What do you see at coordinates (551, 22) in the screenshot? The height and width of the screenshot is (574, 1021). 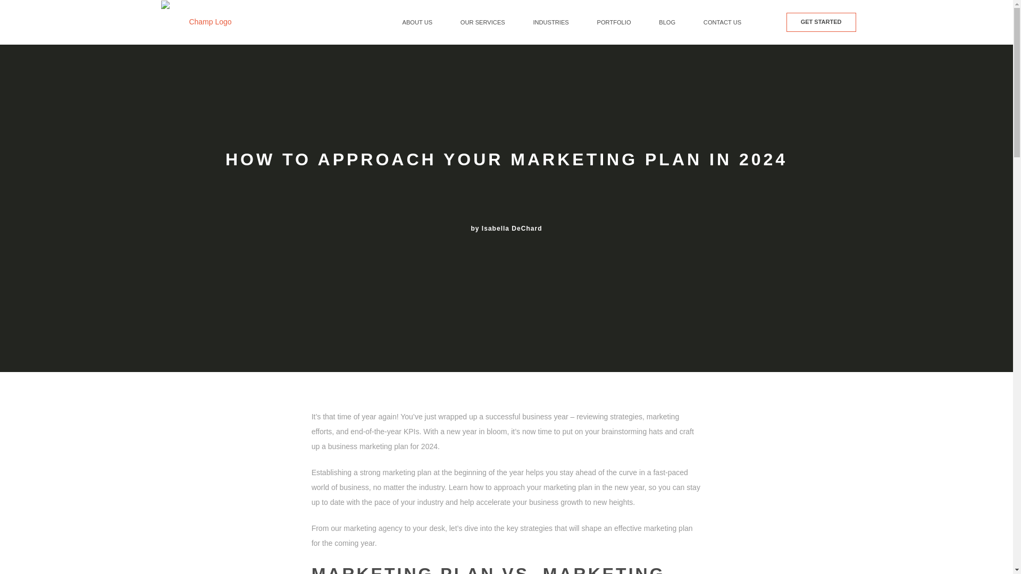 I see `INDUSTRIES` at bounding box center [551, 22].